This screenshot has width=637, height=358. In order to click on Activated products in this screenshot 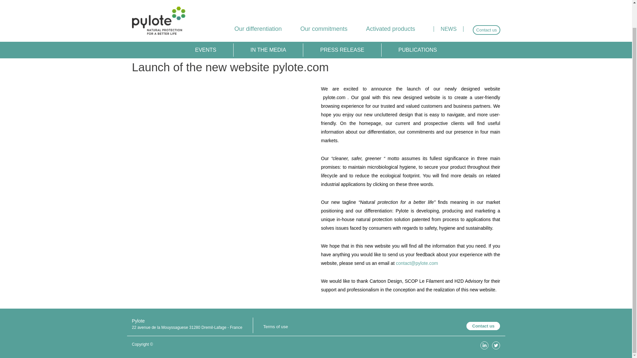, I will do `click(390, 5)`.